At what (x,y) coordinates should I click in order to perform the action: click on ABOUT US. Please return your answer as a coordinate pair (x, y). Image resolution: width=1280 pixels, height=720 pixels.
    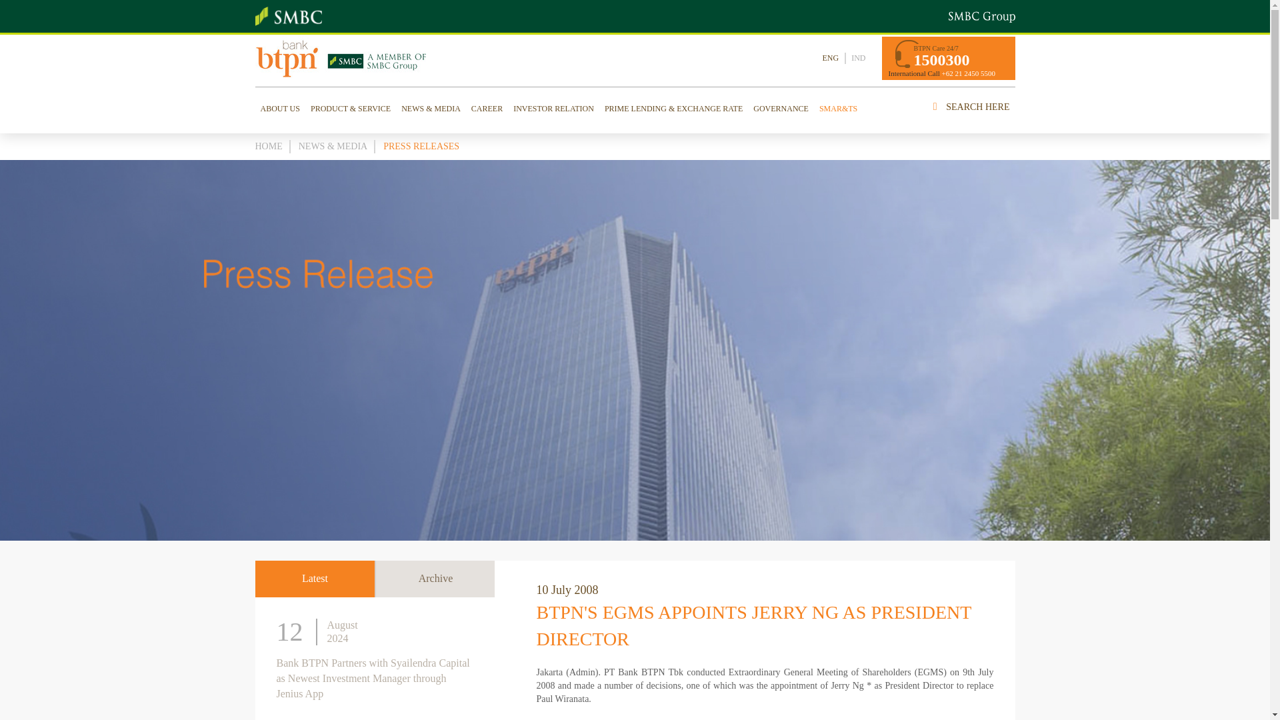
    Looking at the image, I should click on (279, 108).